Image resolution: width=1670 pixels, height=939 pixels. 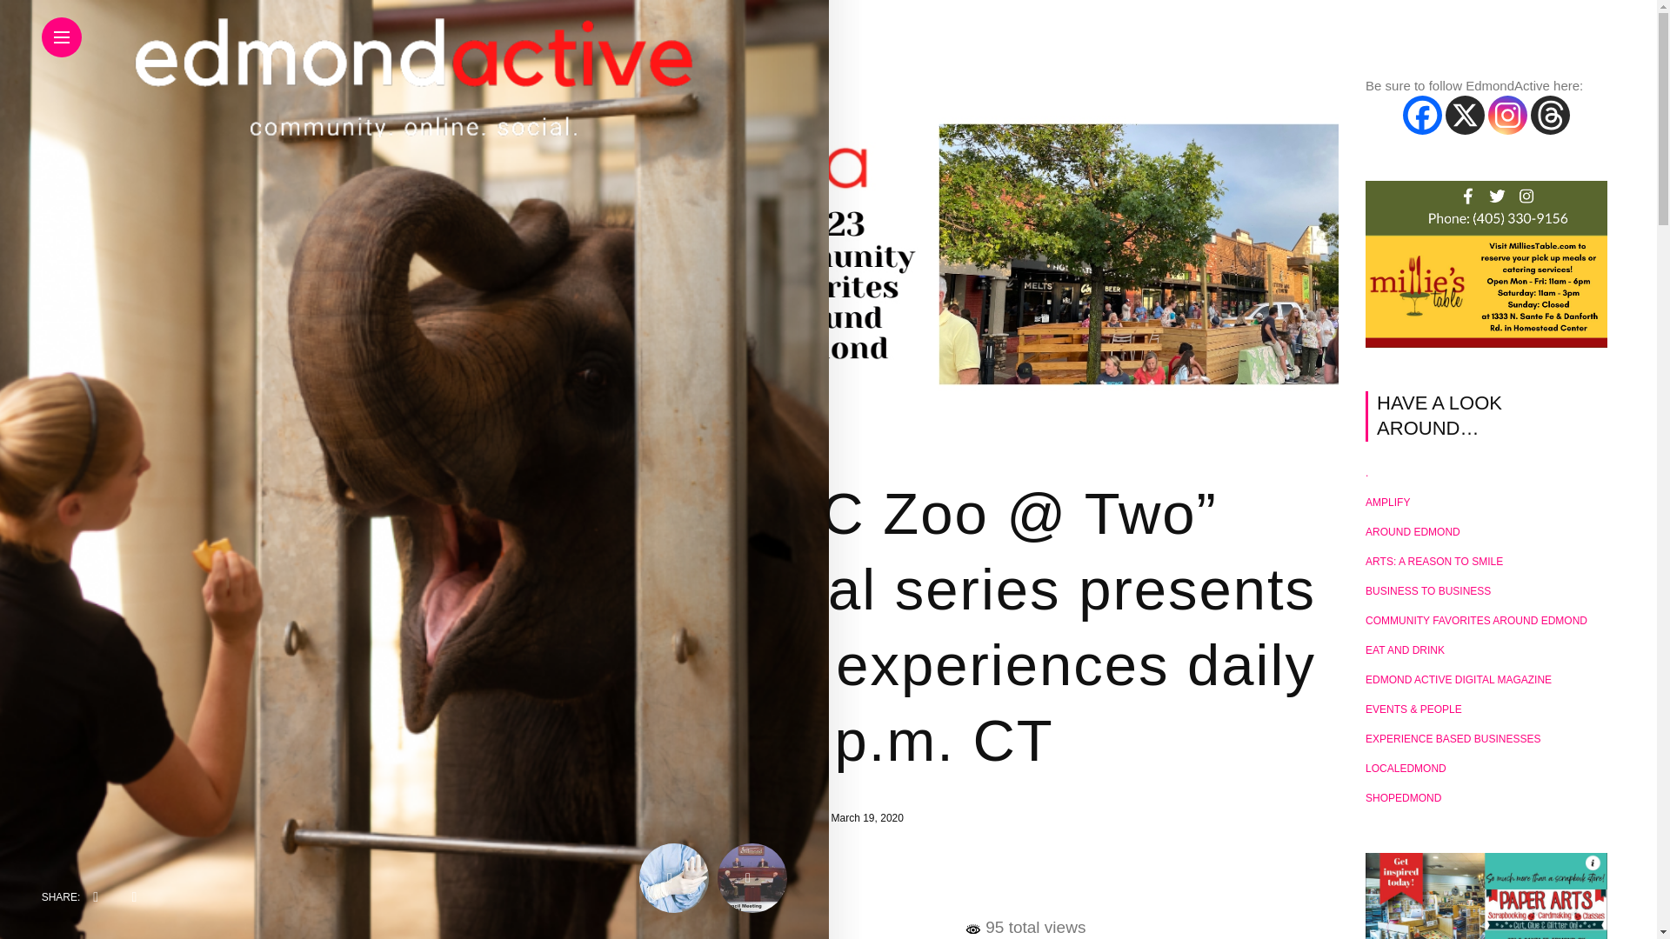 What do you see at coordinates (1550, 115) in the screenshot?
I see `Threads` at bounding box center [1550, 115].